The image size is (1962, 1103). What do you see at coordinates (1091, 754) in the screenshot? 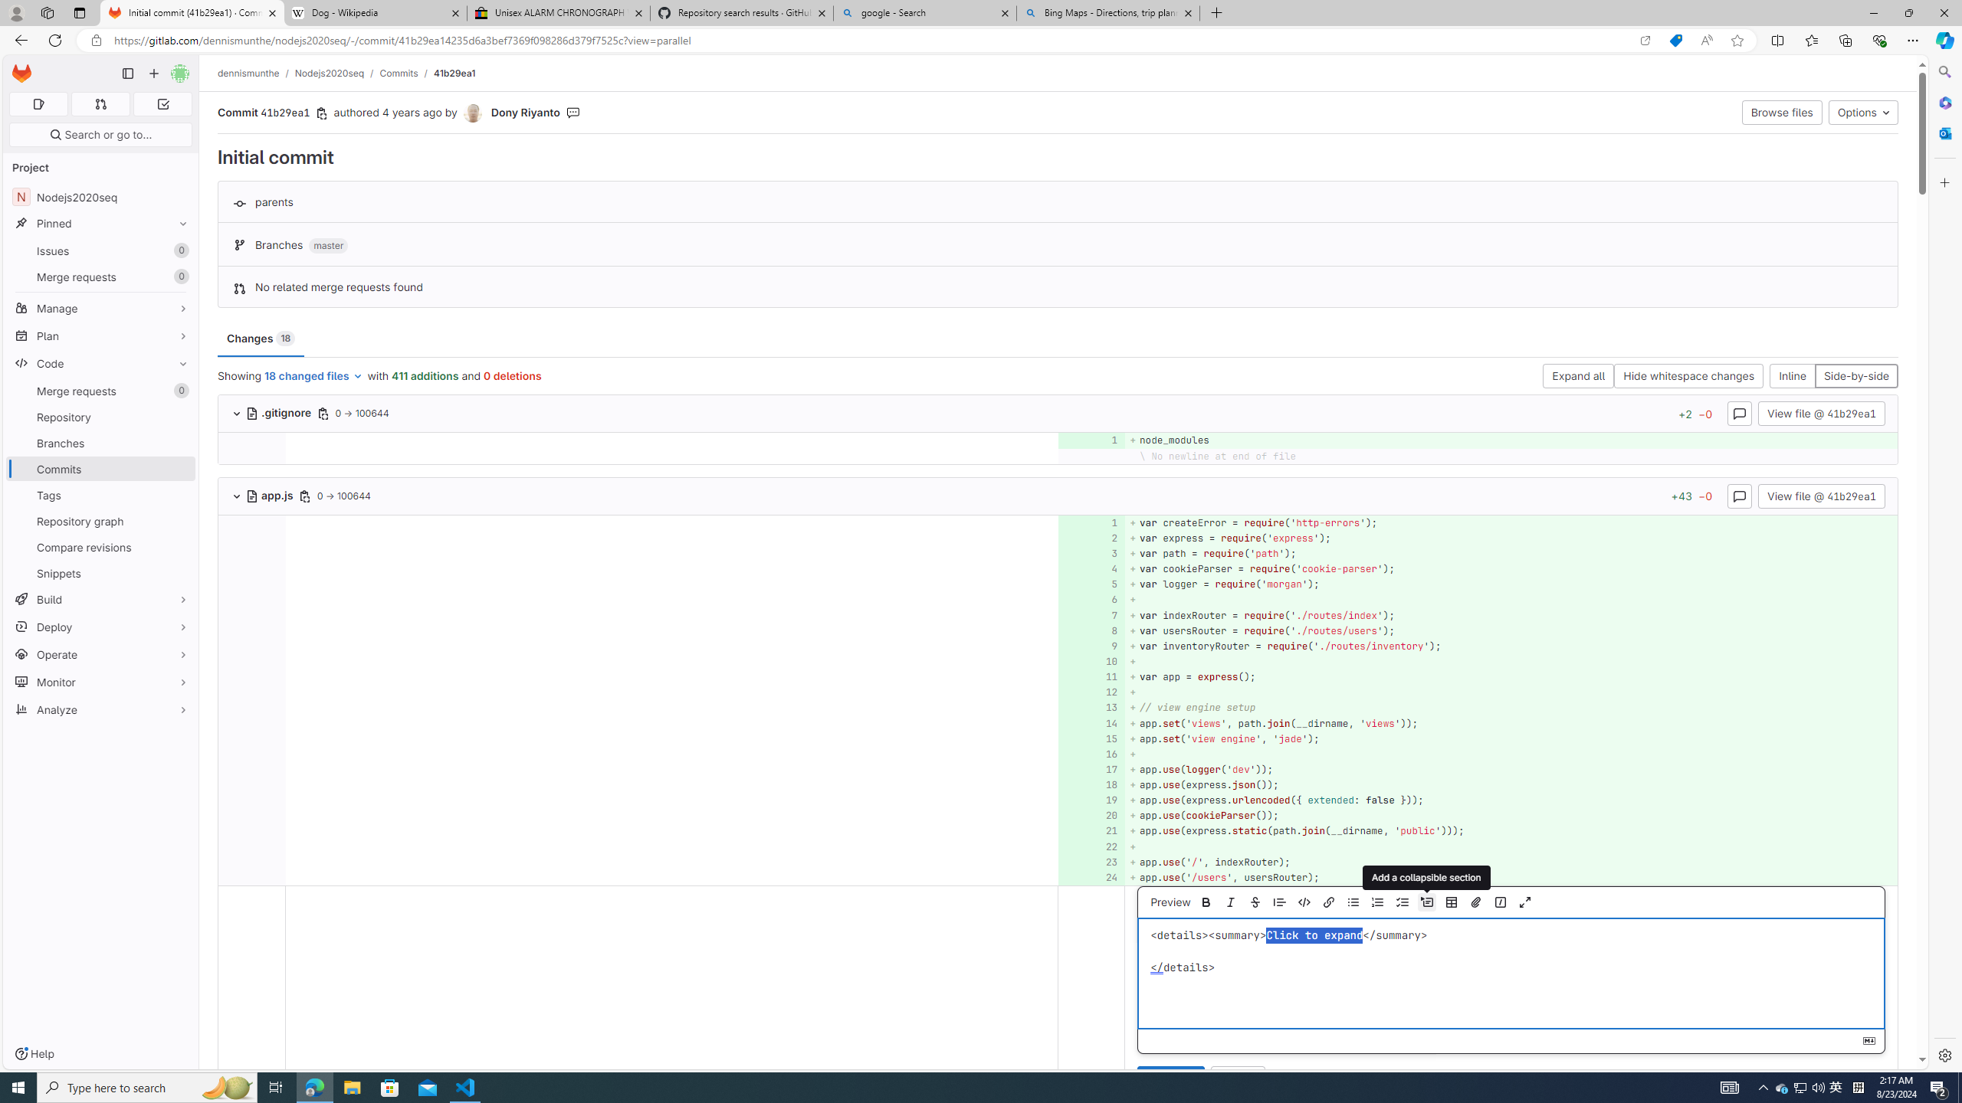
I see `Add a comment to this line 16` at bounding box center [1091, 754].